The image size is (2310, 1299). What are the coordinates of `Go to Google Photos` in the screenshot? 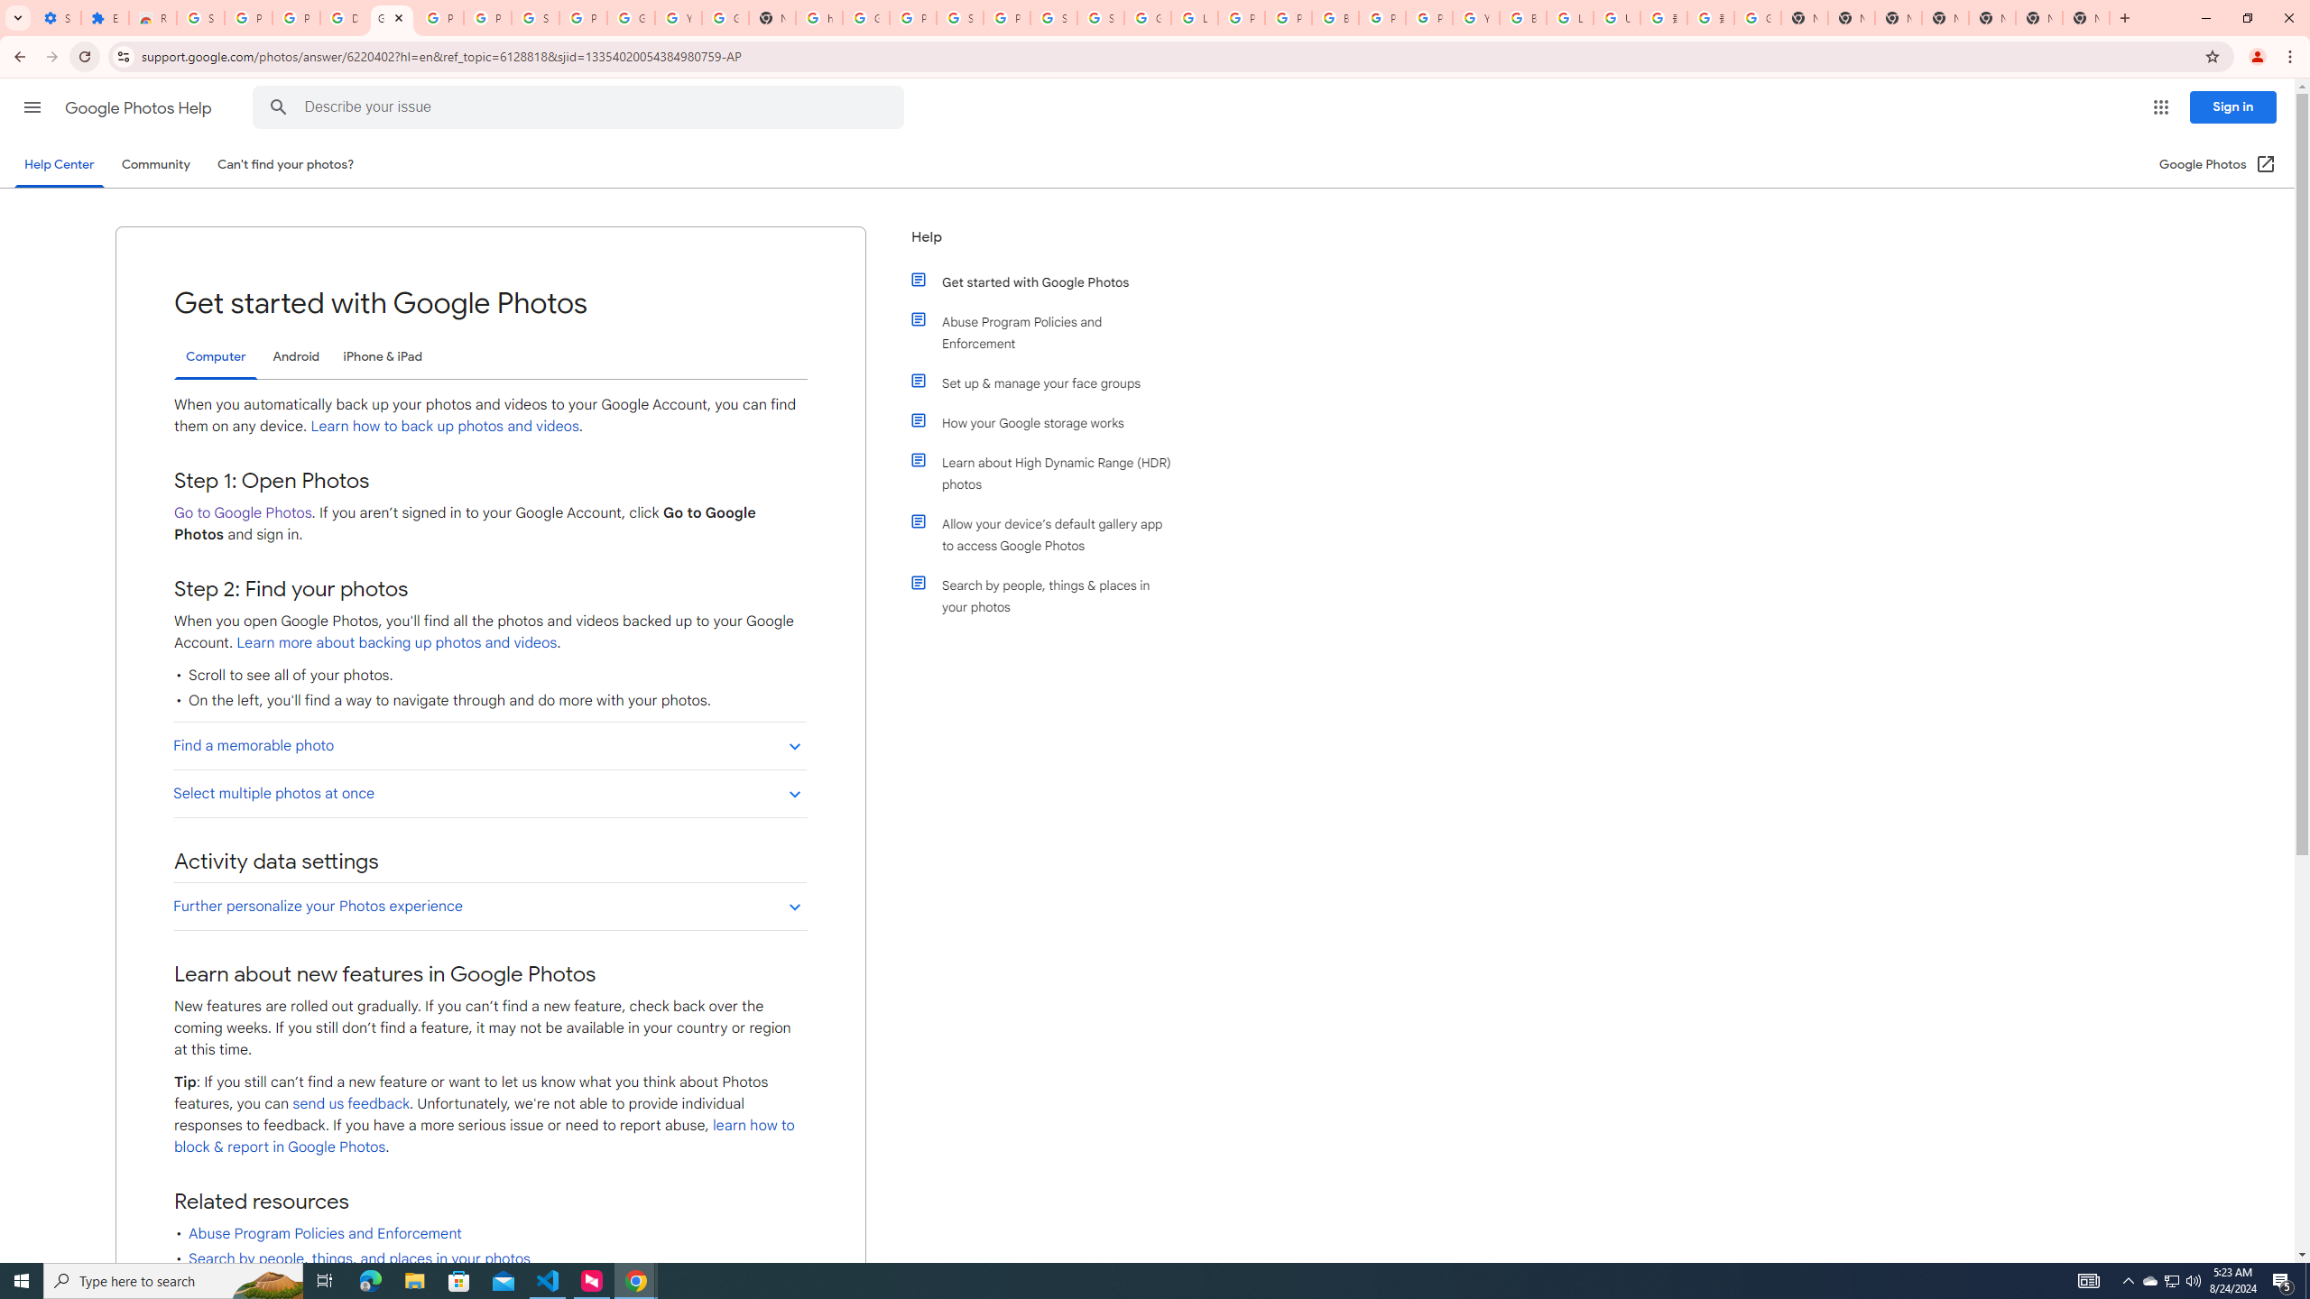 It's located at (242, 512).